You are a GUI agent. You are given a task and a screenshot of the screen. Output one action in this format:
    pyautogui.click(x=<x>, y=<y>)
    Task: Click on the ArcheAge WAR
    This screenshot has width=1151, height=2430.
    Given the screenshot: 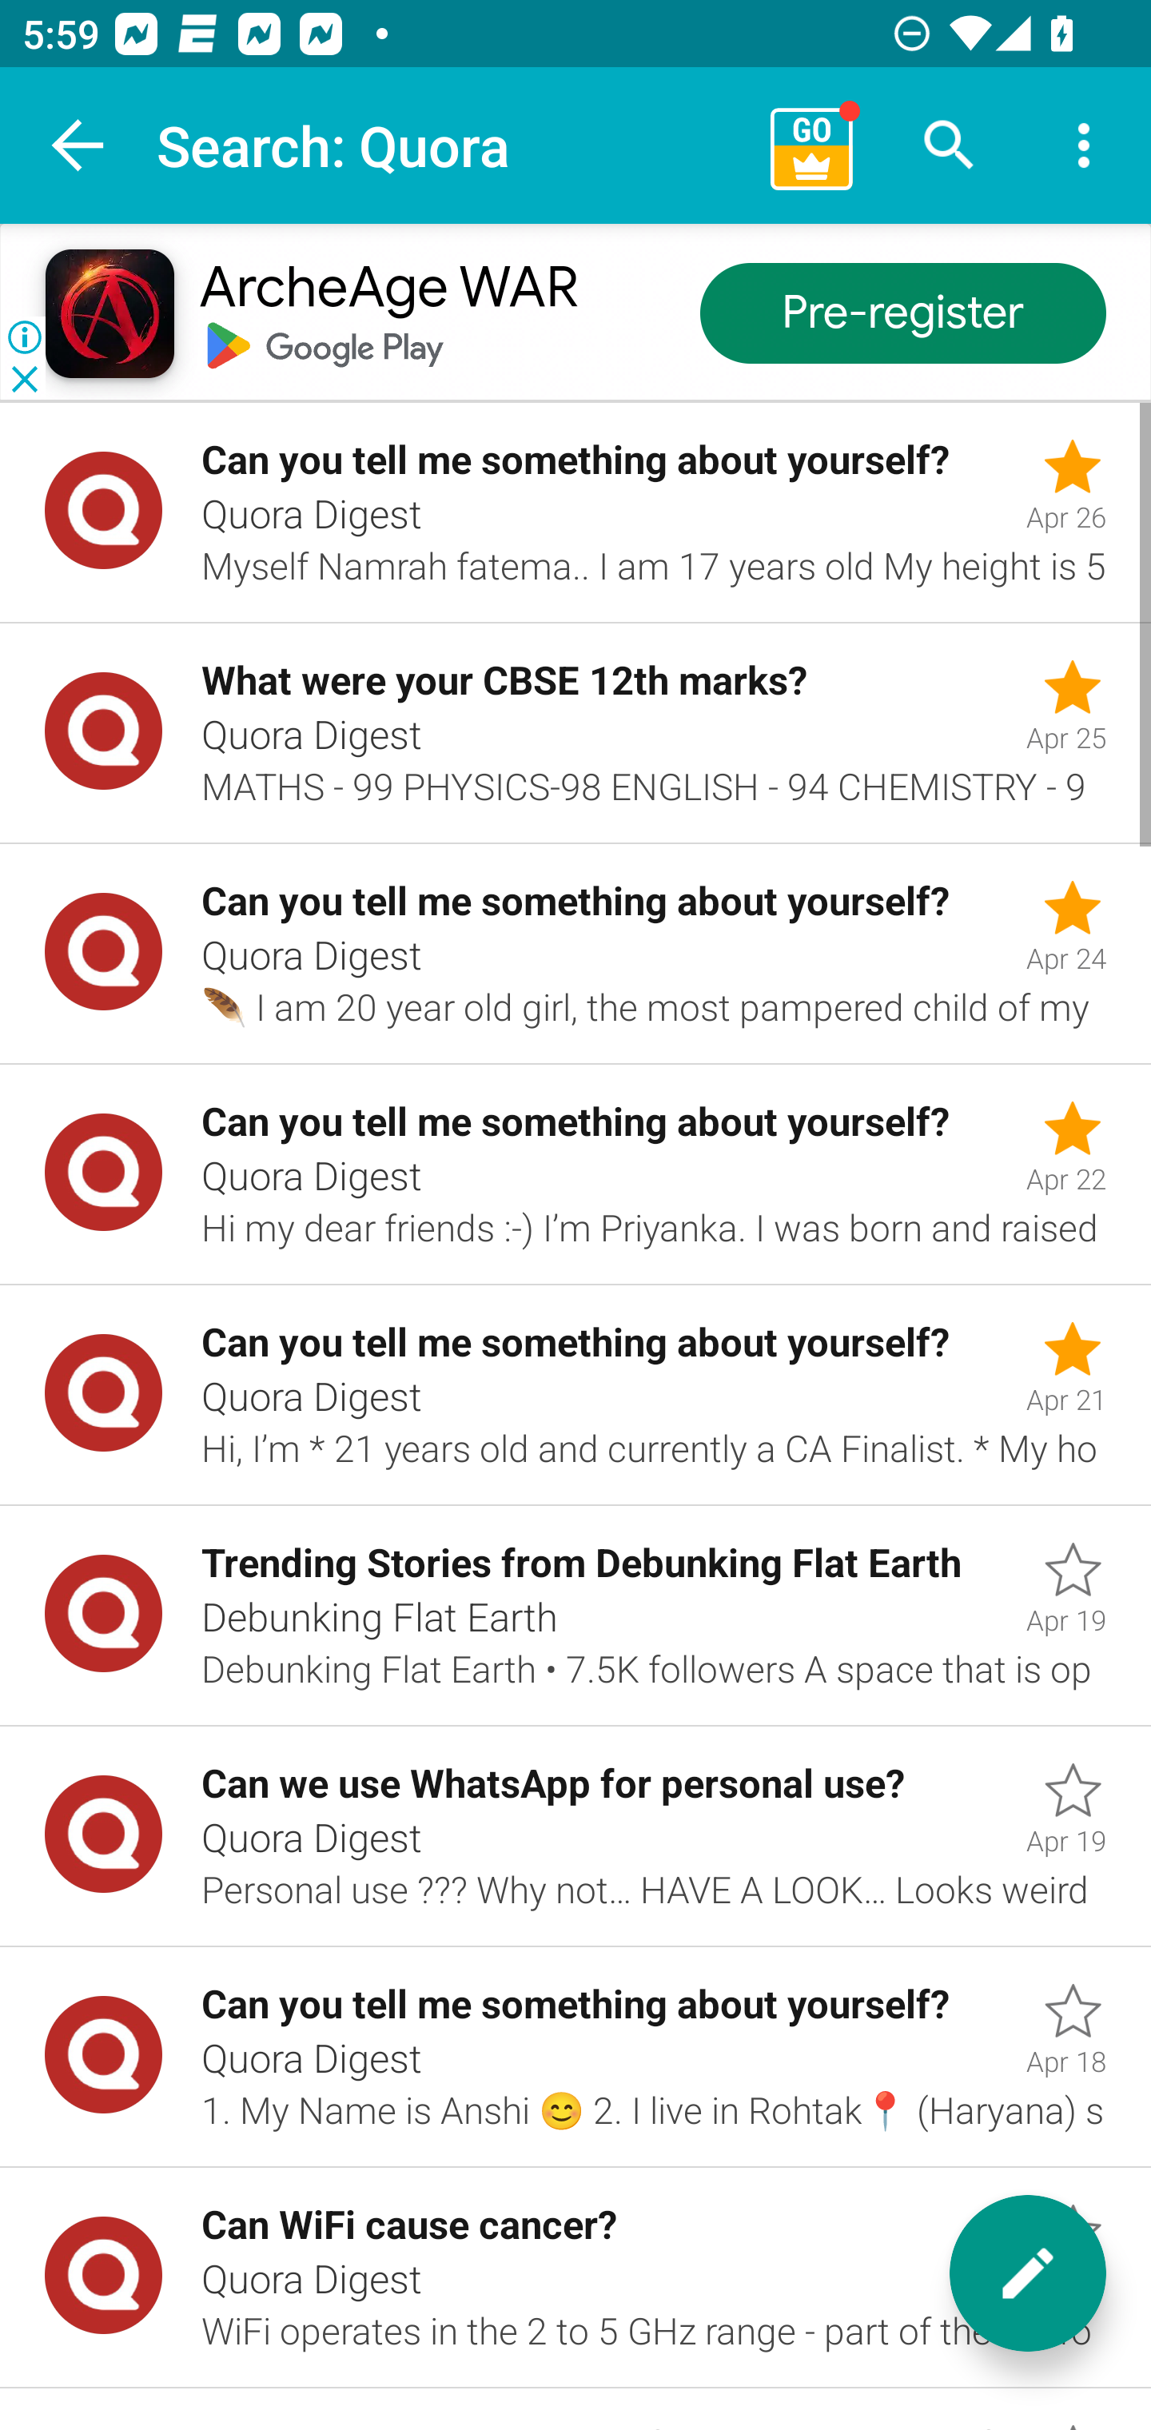 What is the action you would take?
    pyautogui.click(x=388, y=289)
    